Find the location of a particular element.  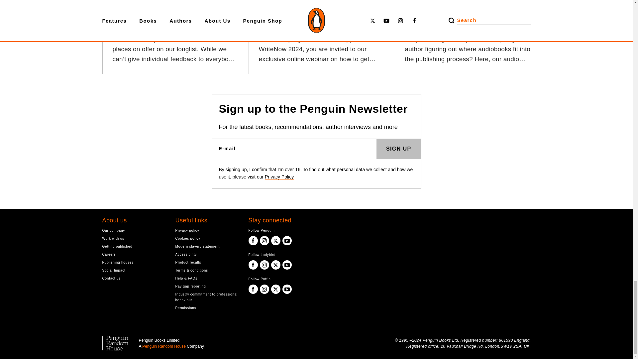

Publishing houses is located at coordinates (134, 262).